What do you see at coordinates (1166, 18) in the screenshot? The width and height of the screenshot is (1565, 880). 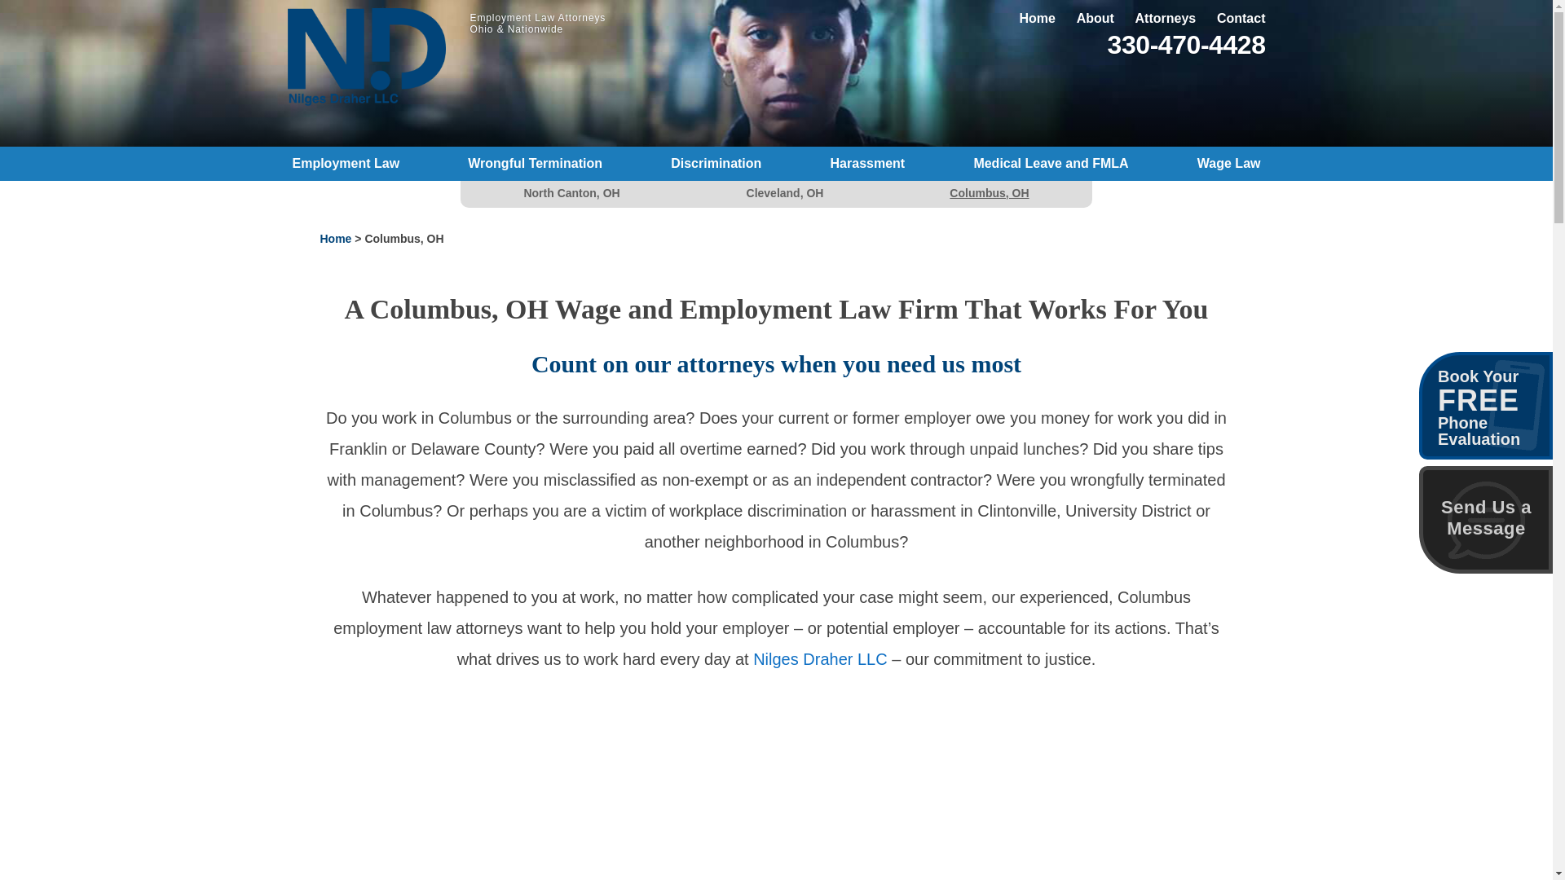 I see `Attorneys` at bounding box center [1166, 18].